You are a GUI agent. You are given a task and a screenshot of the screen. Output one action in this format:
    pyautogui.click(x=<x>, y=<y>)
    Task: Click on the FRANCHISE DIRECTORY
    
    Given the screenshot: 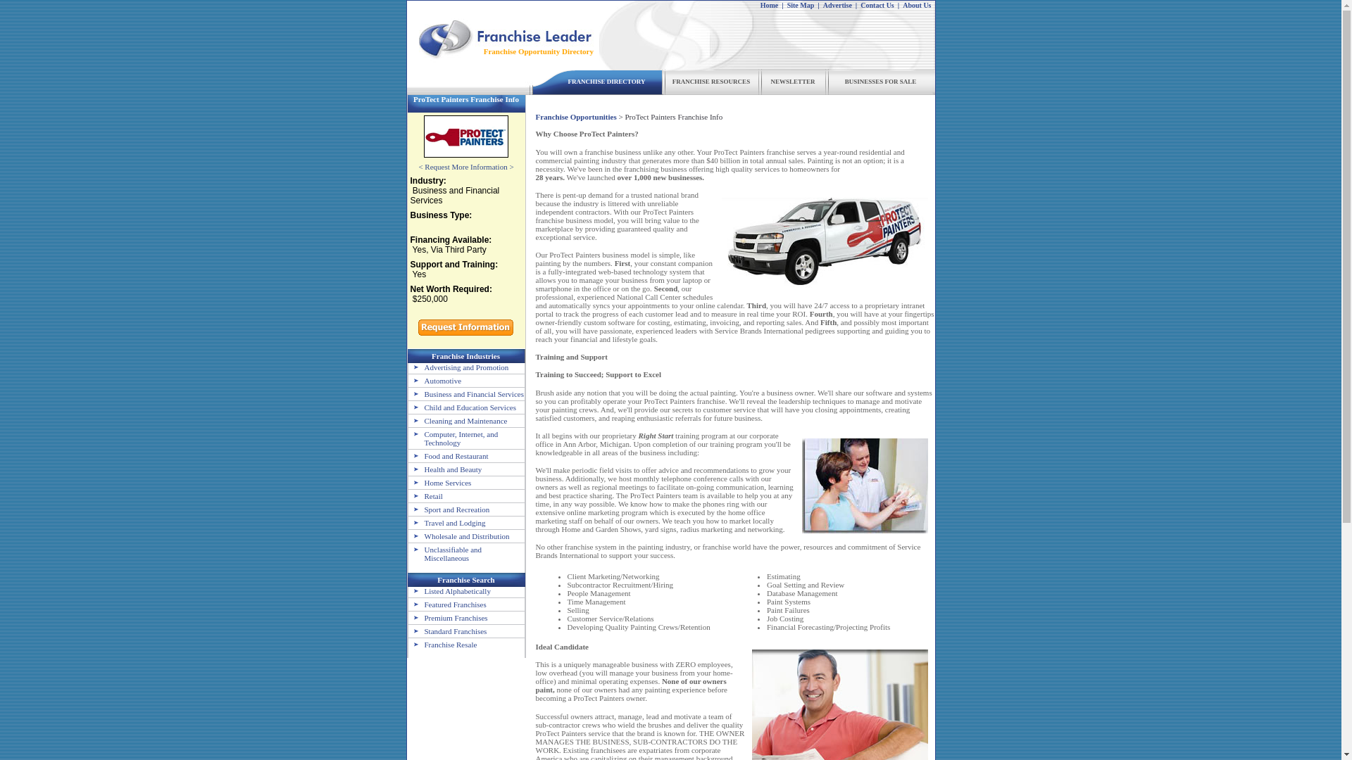 What is the action you would take?
    pyautogui.click(x=607, y=82)
    